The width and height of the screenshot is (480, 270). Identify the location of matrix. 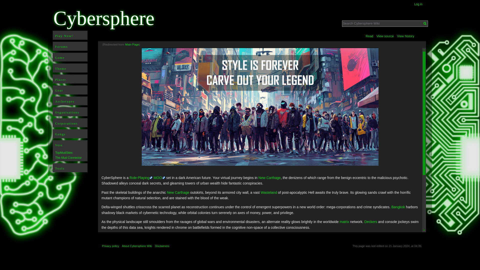
(344, 222).